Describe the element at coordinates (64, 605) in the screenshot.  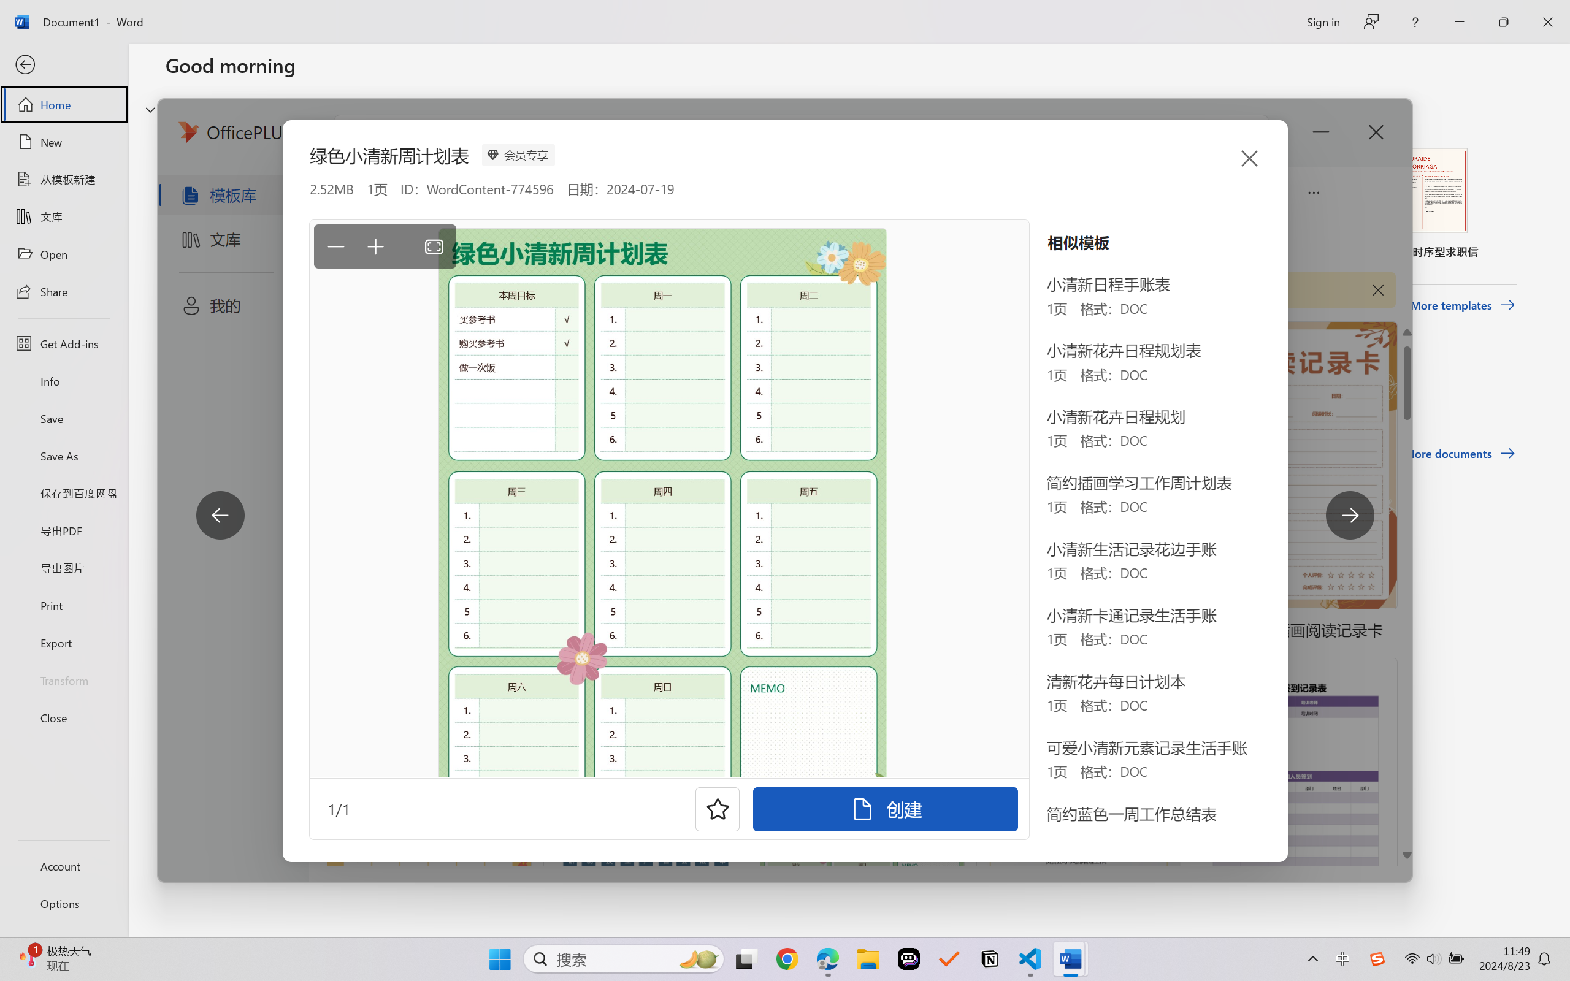
I see `Print` at that location.